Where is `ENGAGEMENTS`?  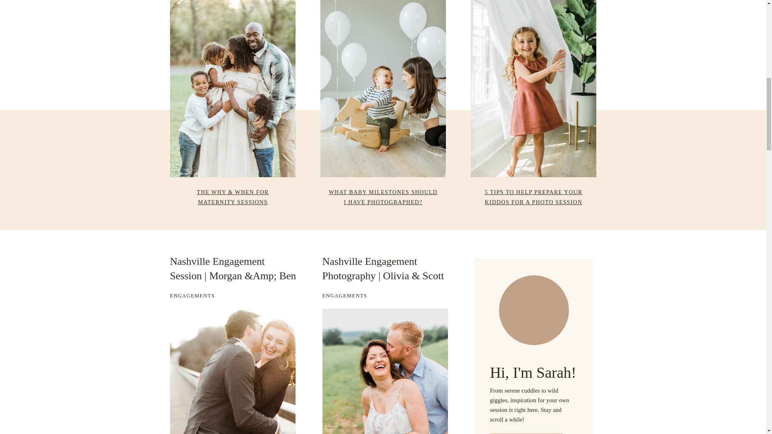 ENGAGEMENTS is located at coordinates (192, 295).